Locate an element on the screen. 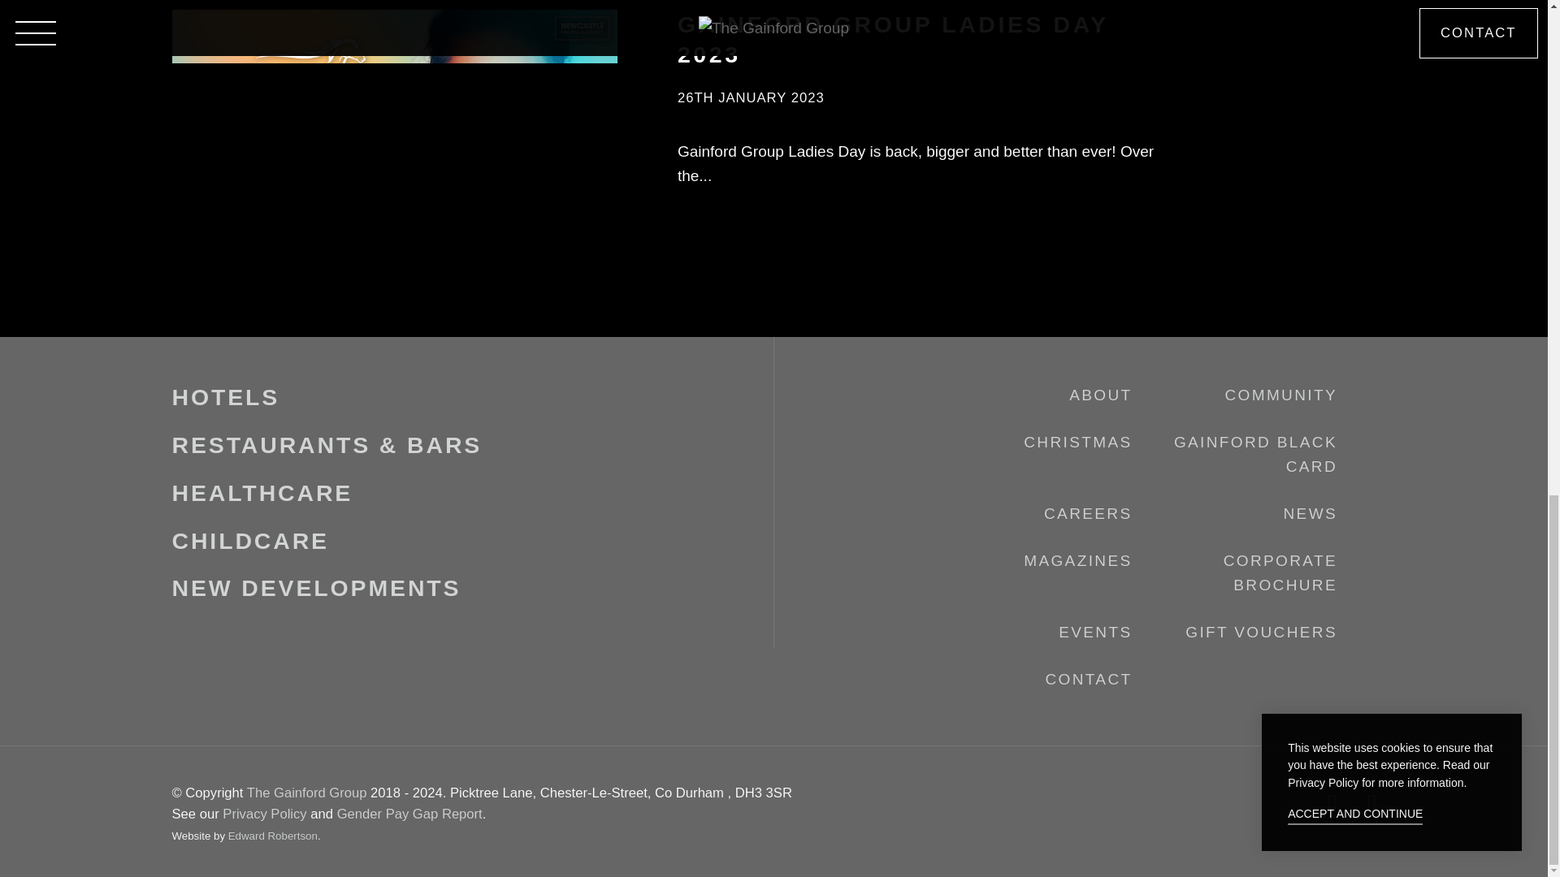  EVENTS is located at coordinates (1095, 632).